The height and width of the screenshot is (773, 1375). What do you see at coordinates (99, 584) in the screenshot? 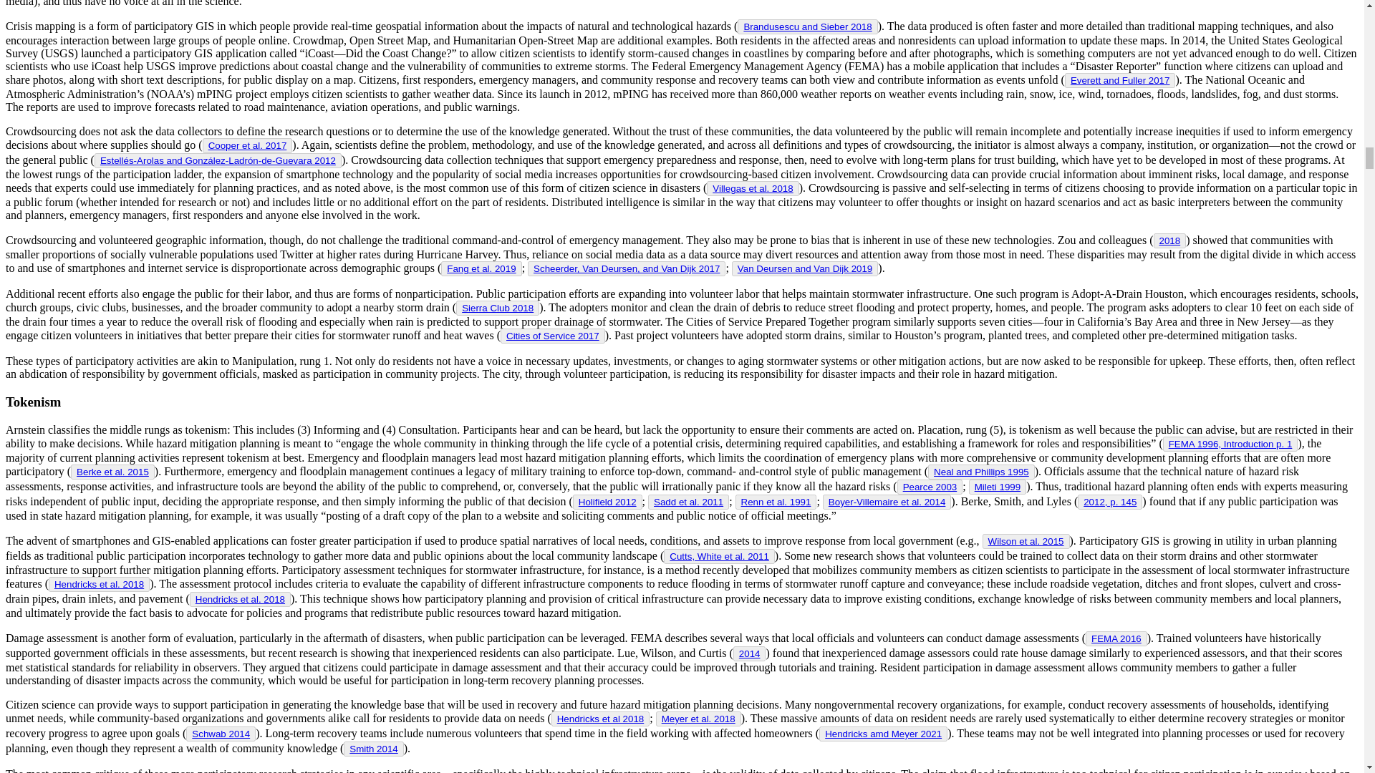
I see `Hendricks et al. 2018` at bounding box center [99, 584].